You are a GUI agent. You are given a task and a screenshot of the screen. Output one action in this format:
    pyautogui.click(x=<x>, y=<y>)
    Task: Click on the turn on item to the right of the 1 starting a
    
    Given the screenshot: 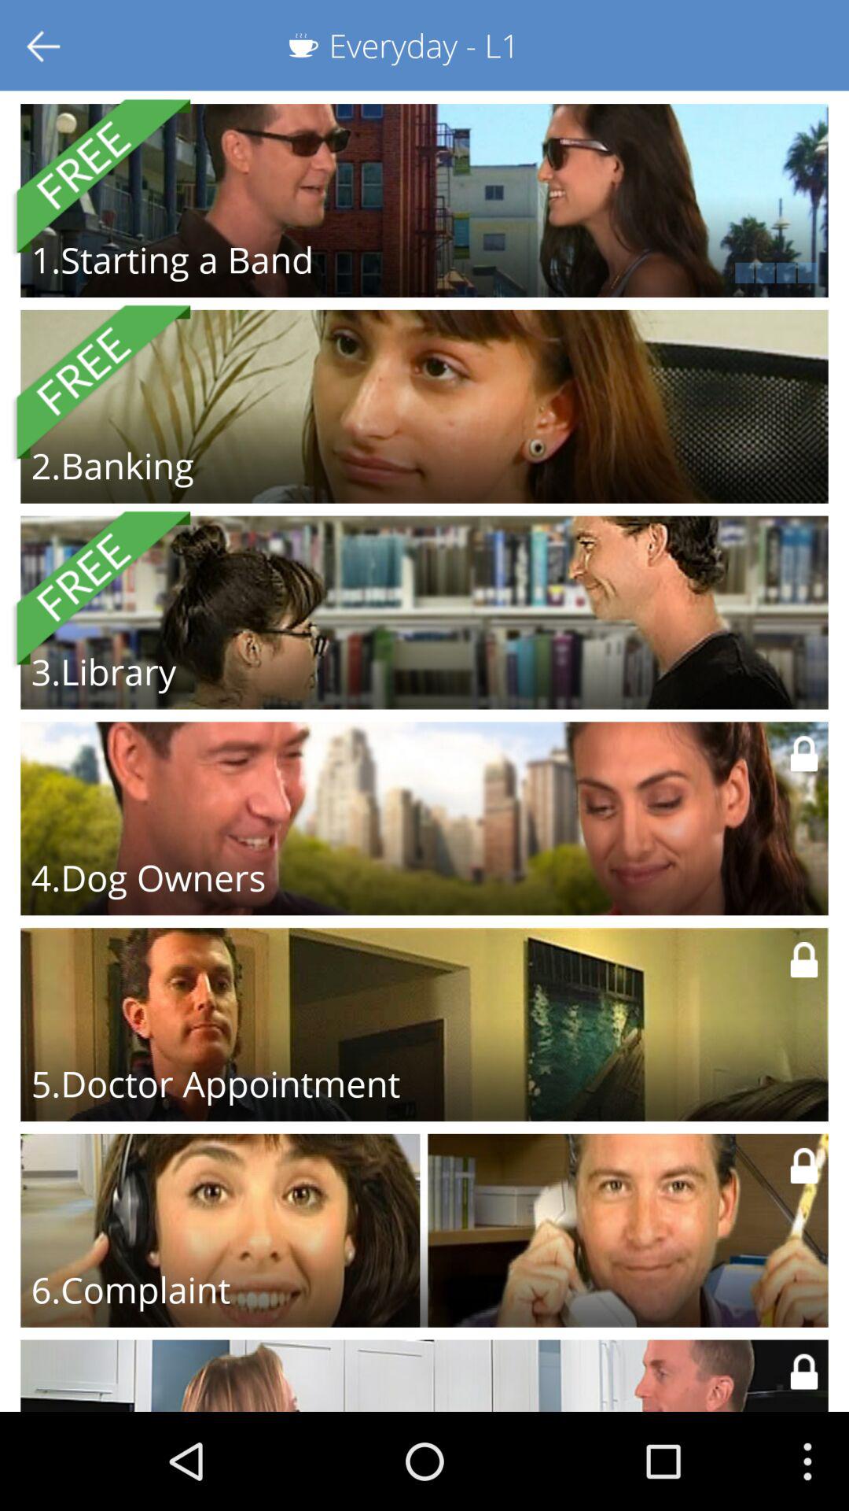 What is the action you would take?
    pyautogui.click(x=630, y=272)
    